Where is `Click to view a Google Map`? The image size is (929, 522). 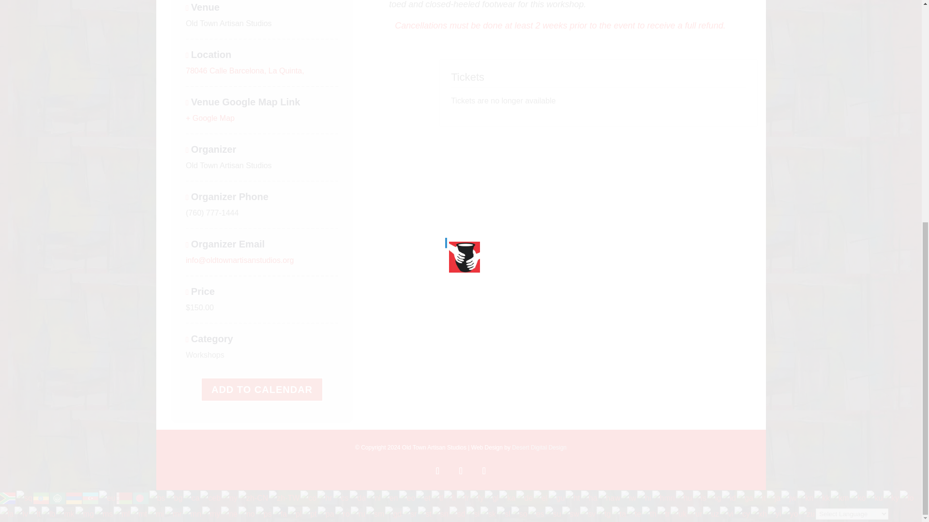
Click to view a Google Map is located at coordinates (210, 118).